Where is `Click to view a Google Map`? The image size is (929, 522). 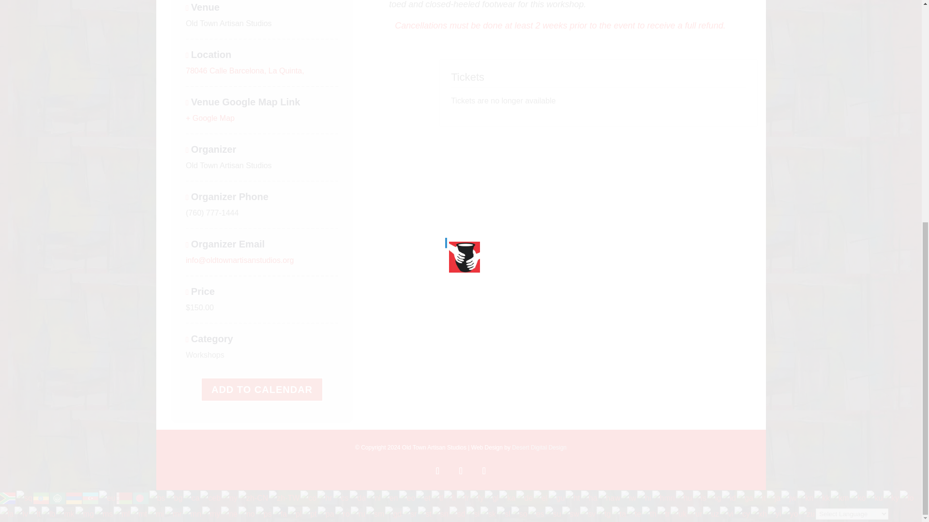
Click to view a Google Map is located at coordinates (210, 118).